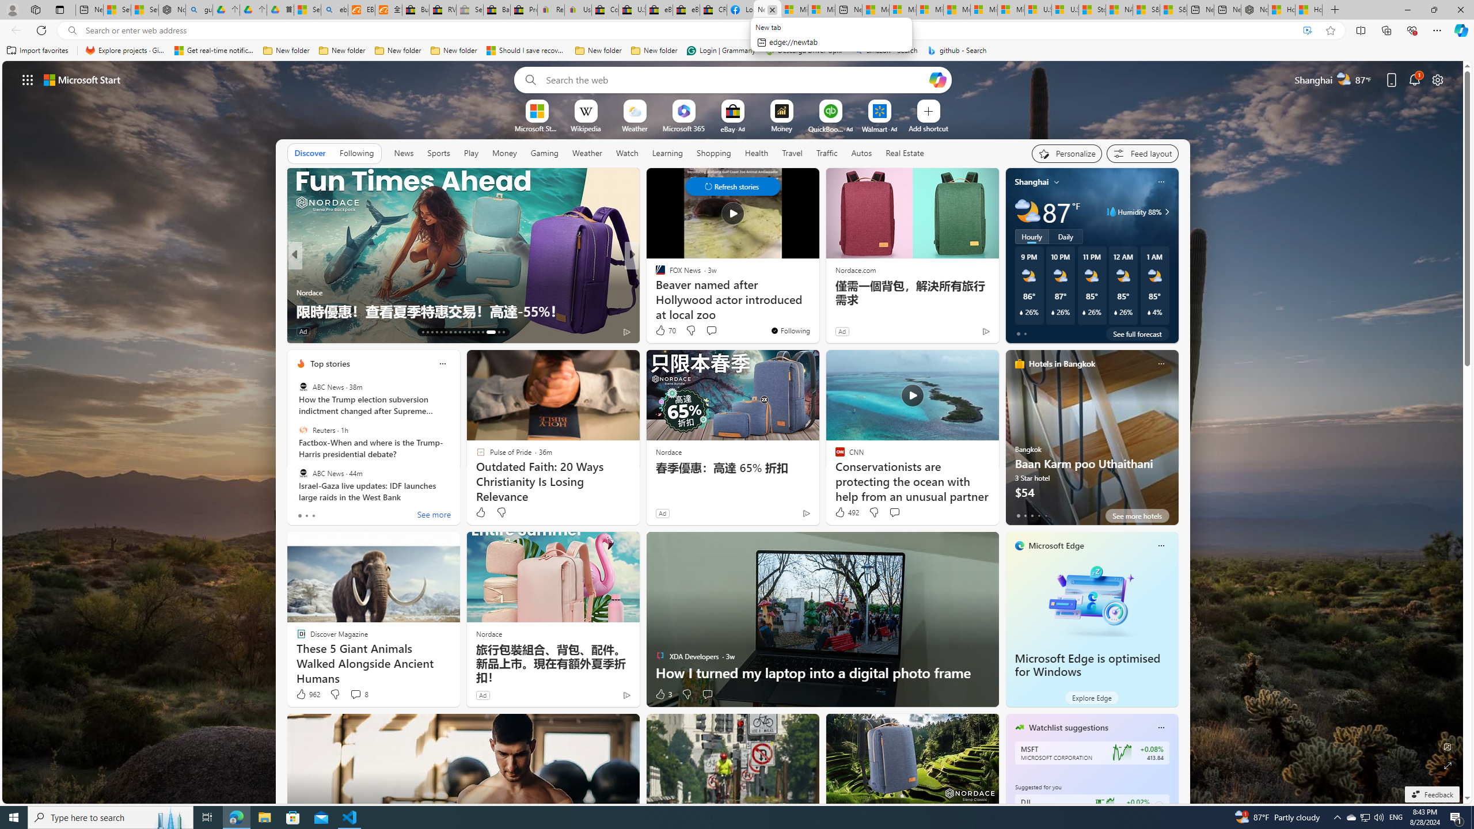 This screenshot has height=829, width=1474. Describe the element at coordinates (537, 128) in the screenshot. I see `Microsoft Start Sports` at that location.